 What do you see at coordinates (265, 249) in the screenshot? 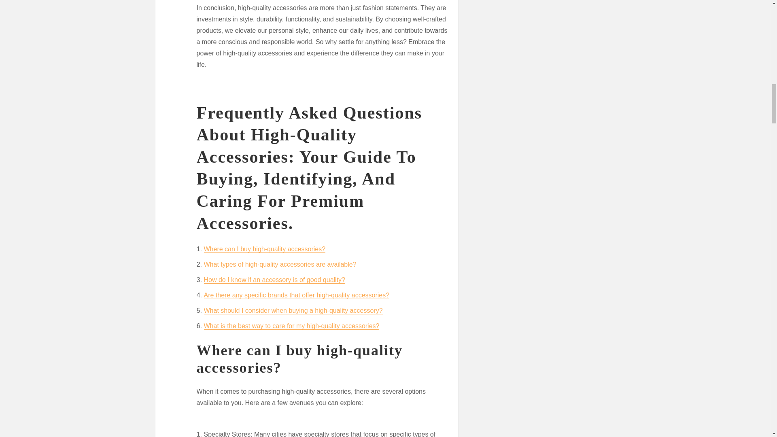
I see `Where can I buy high-quality accessories?` at bounding box center [265, 249].